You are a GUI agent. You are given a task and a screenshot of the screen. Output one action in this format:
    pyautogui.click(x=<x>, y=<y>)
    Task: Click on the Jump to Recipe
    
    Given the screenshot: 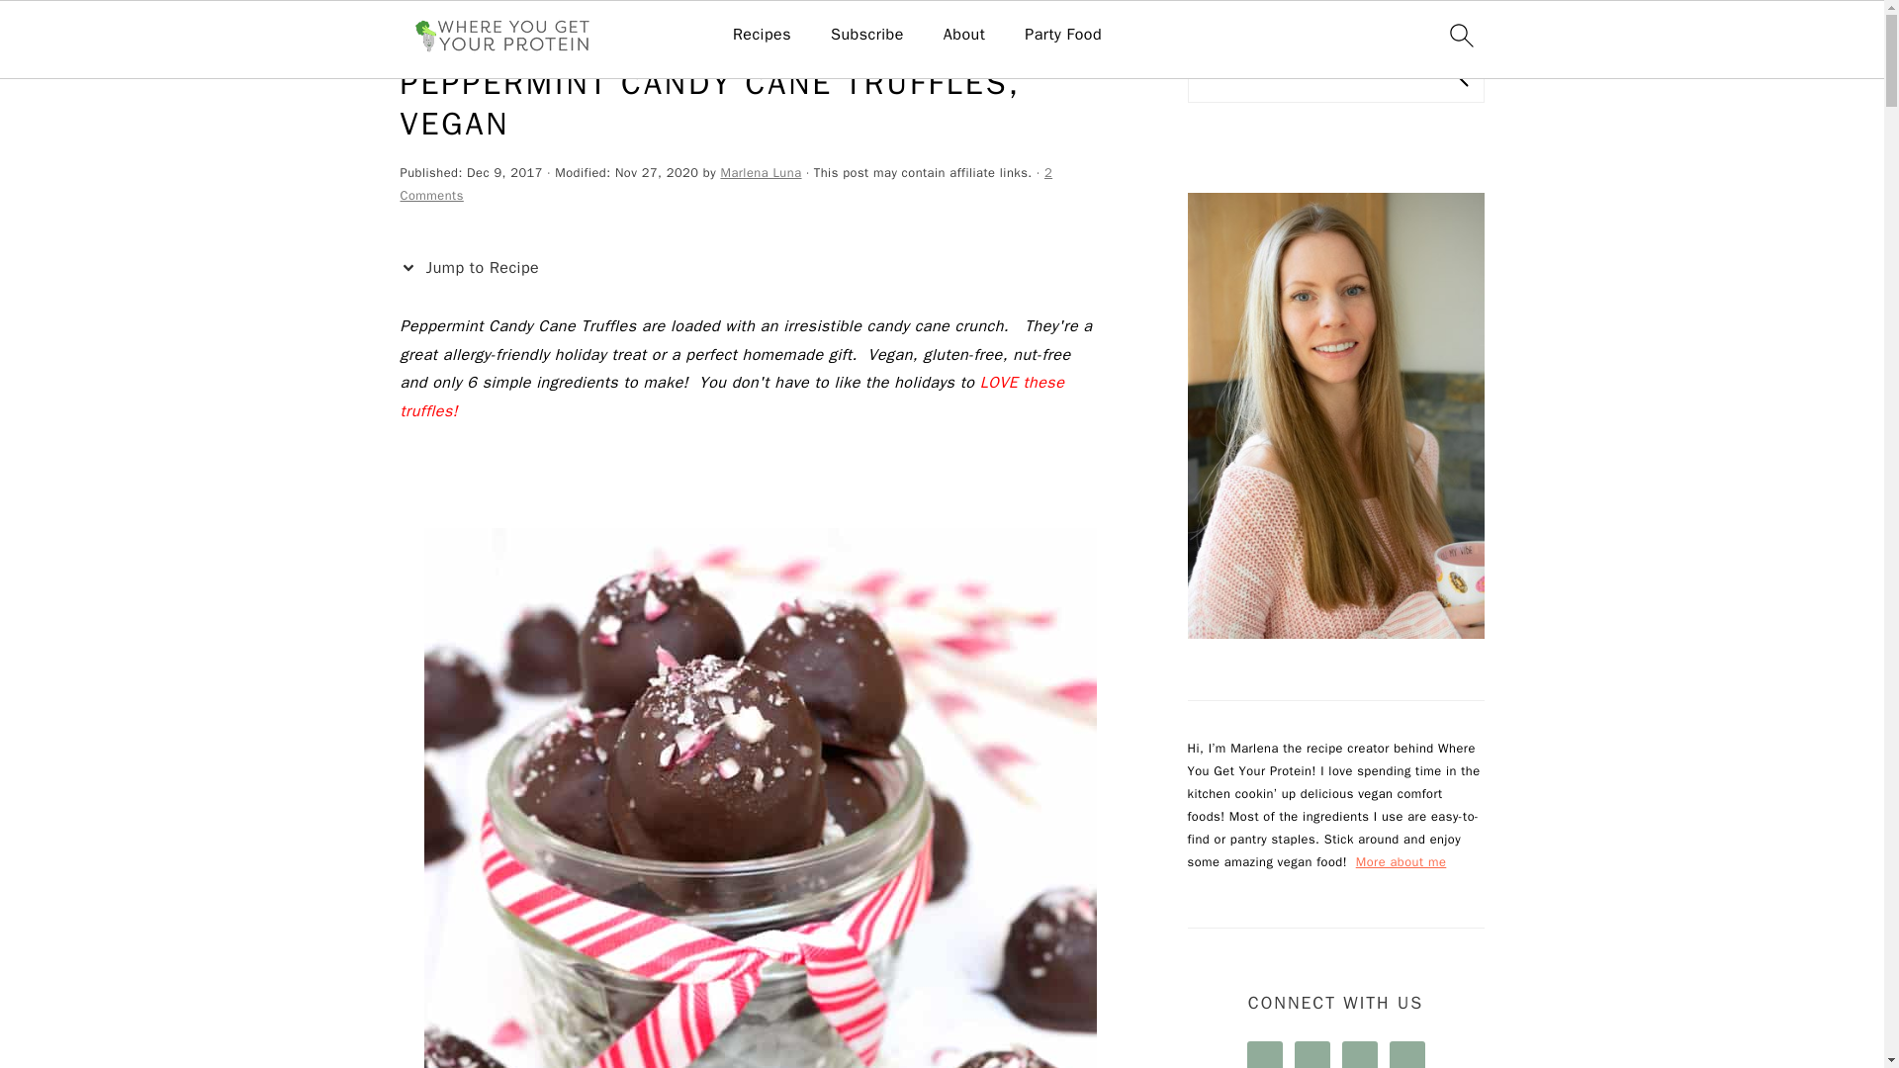 What is the action you would take?
    pyautogui.click(x=473, y=268)
    